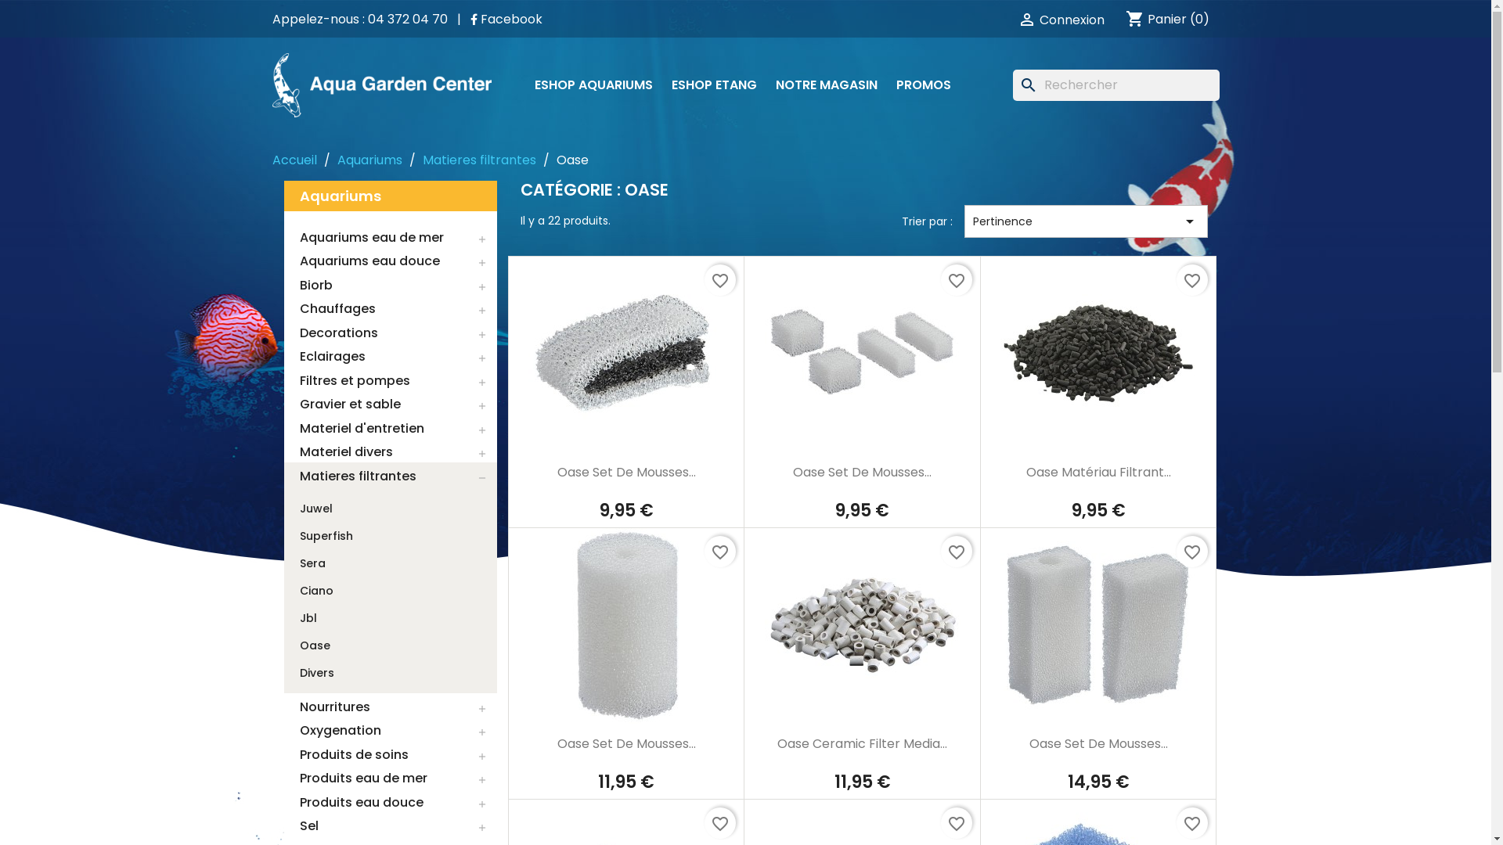 This screenshot has height=845, width=1503. What do you see at coordinates (1099, 743) in the screenshot?
I see `Oase Set De Mousses...` at bounding box center [1099, 743].